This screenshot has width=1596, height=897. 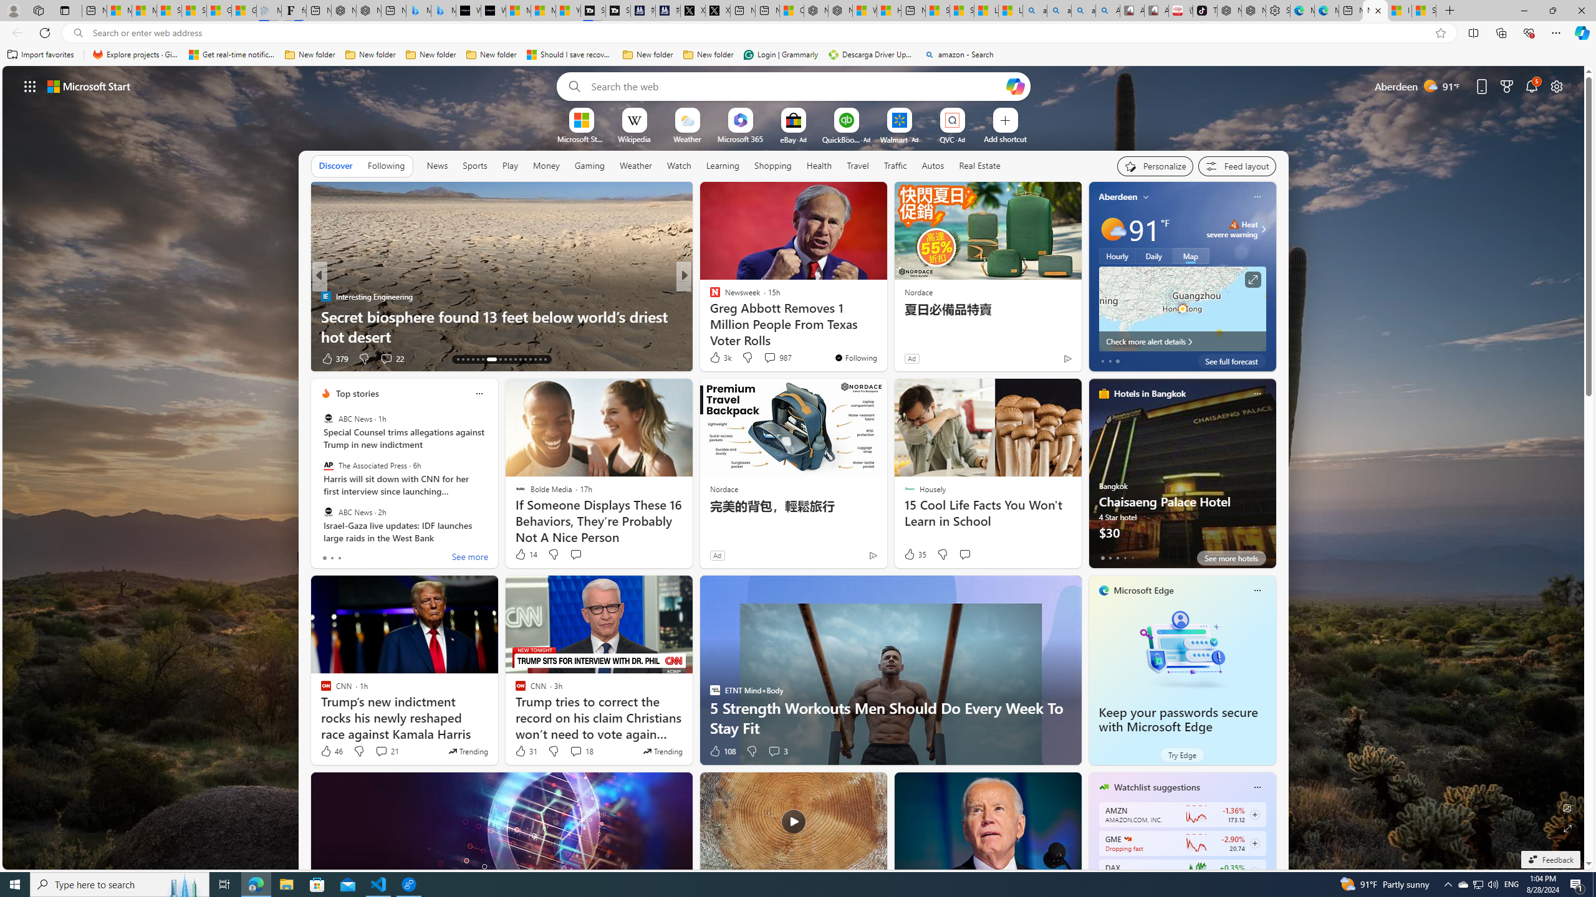 What do you see at coordinates (914, 554) in the screenshot?
I see `35 Like` at bounding box center [914, 554].